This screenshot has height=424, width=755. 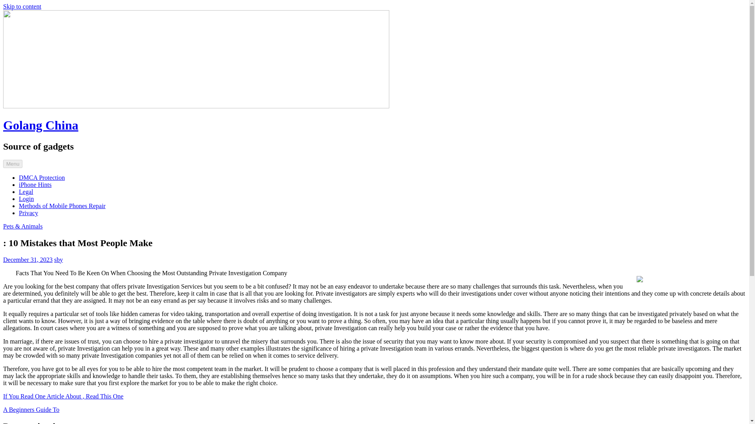 I want to click on If You Read One Article About , Read This One, so click(x=63, y=397).